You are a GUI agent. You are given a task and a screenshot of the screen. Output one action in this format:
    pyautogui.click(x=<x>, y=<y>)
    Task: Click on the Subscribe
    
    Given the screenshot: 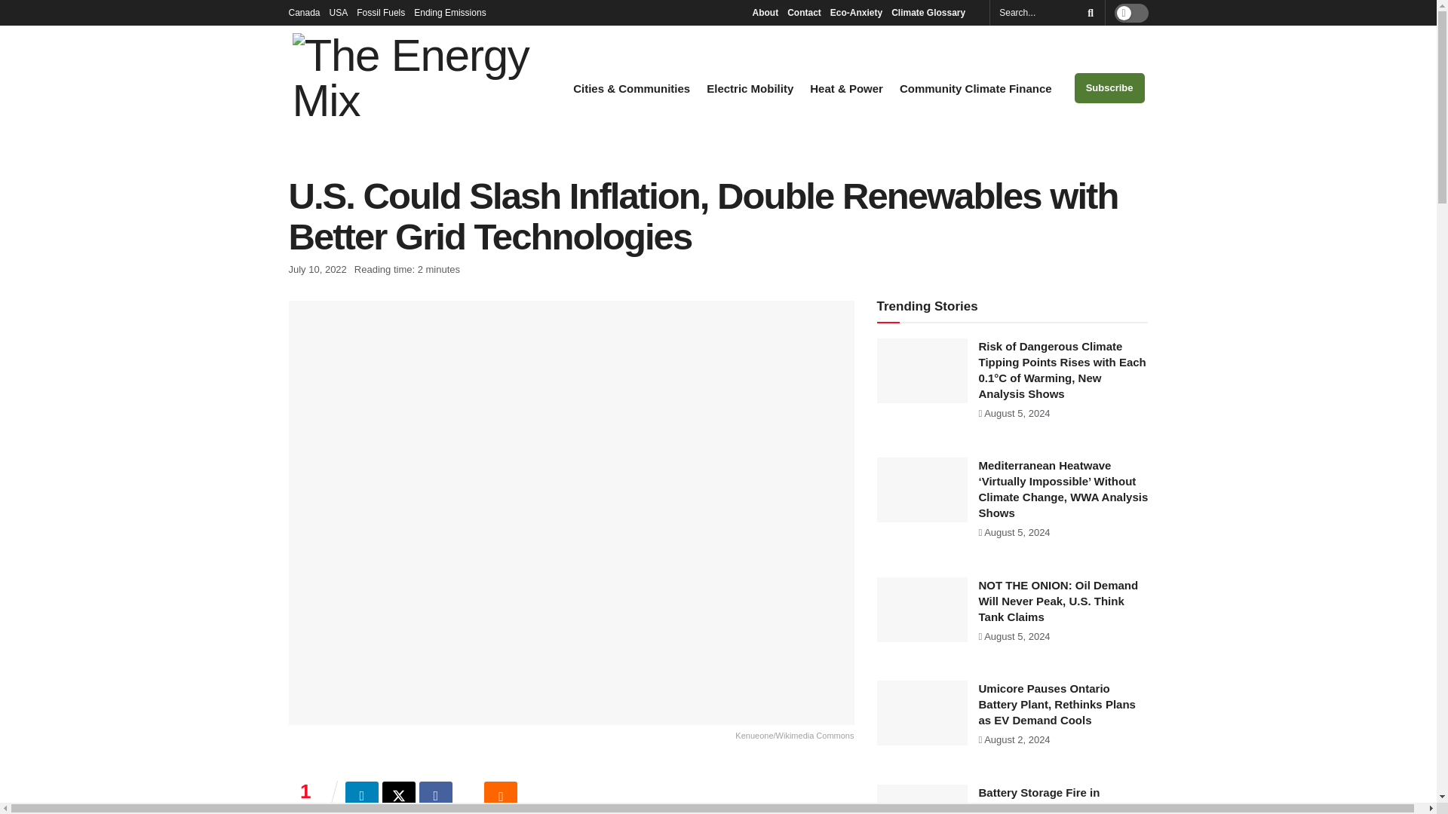 What is the action you would take?
    pyautogui.click(x=1109, y=88)
    